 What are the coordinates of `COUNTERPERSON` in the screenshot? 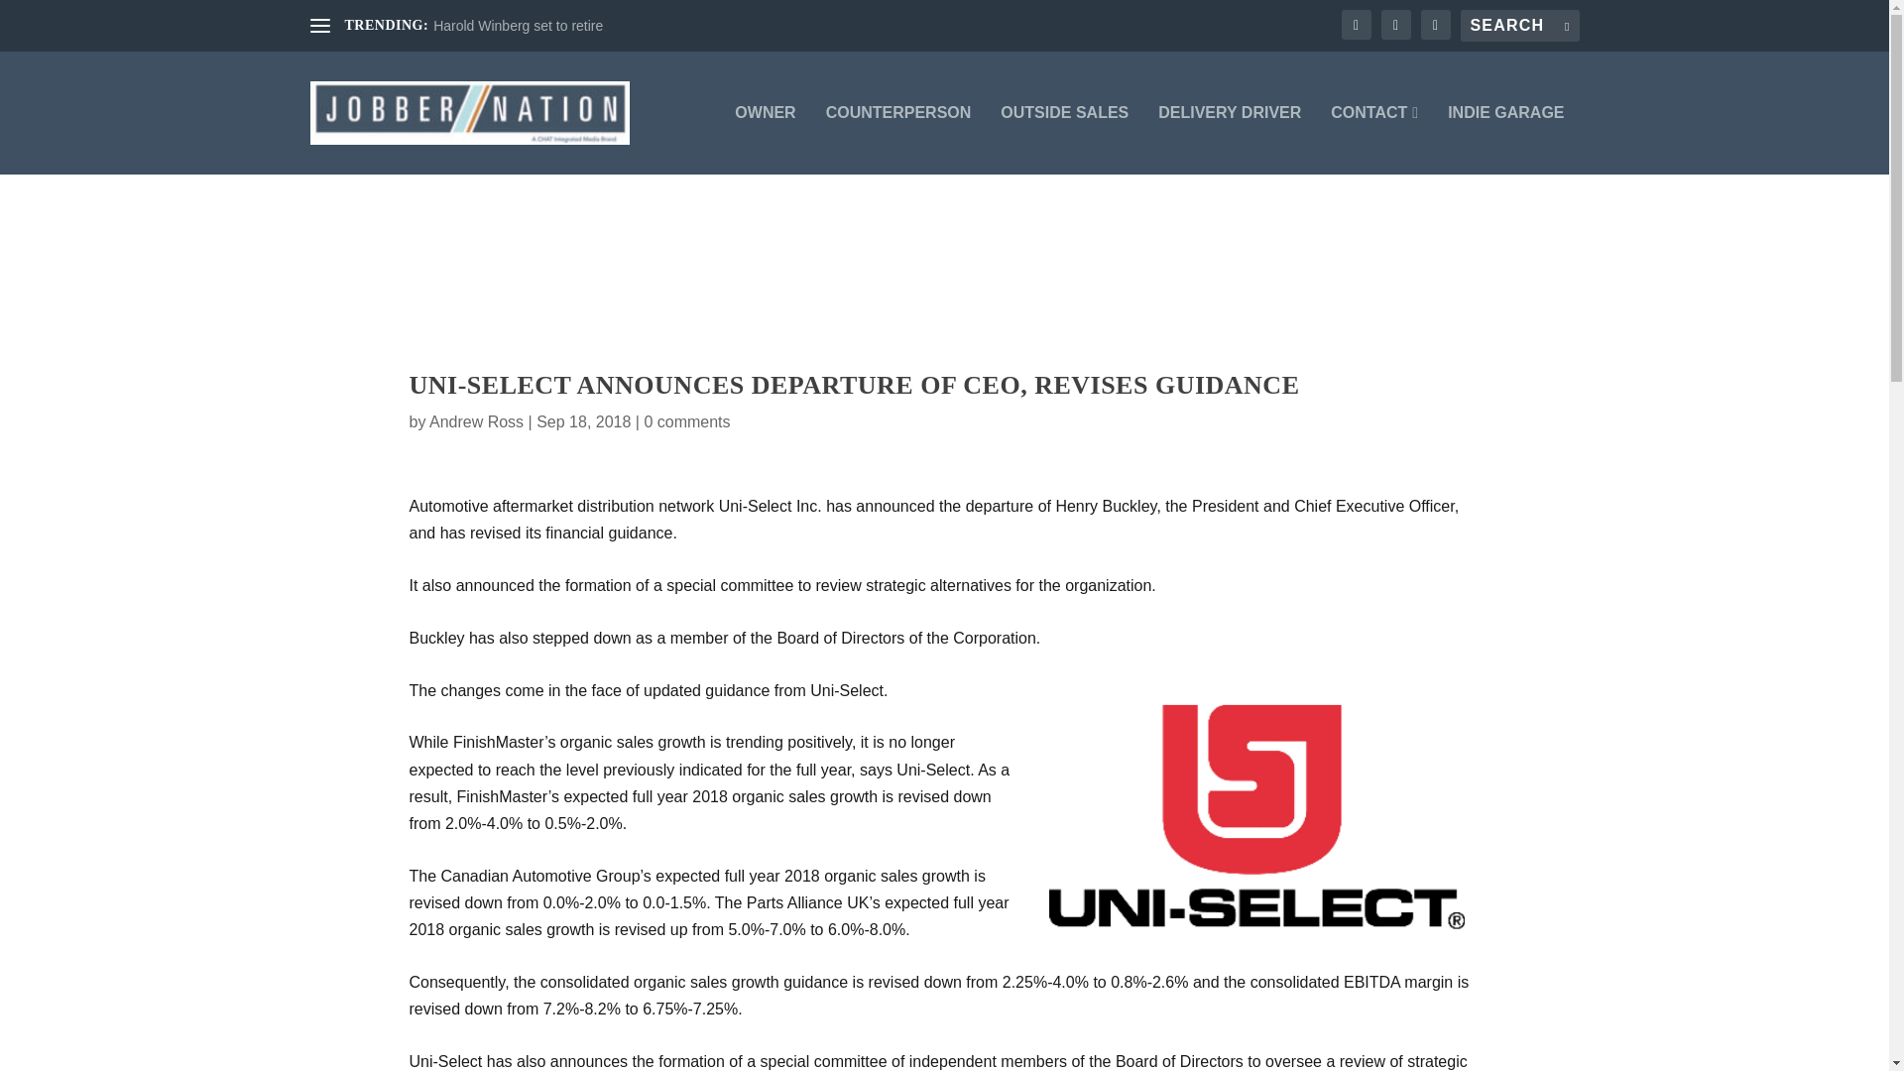 It's located at (898, 139).